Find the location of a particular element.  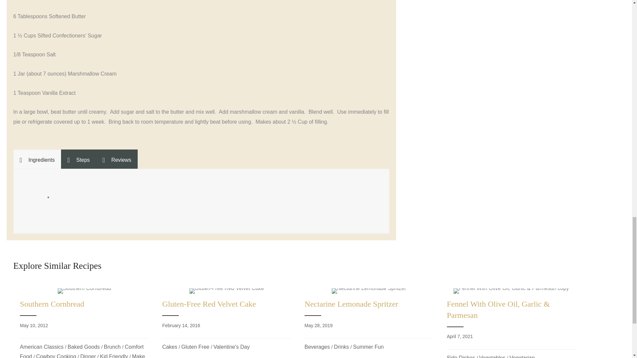

Southern Cornbread is located at coordinates (84, 291).